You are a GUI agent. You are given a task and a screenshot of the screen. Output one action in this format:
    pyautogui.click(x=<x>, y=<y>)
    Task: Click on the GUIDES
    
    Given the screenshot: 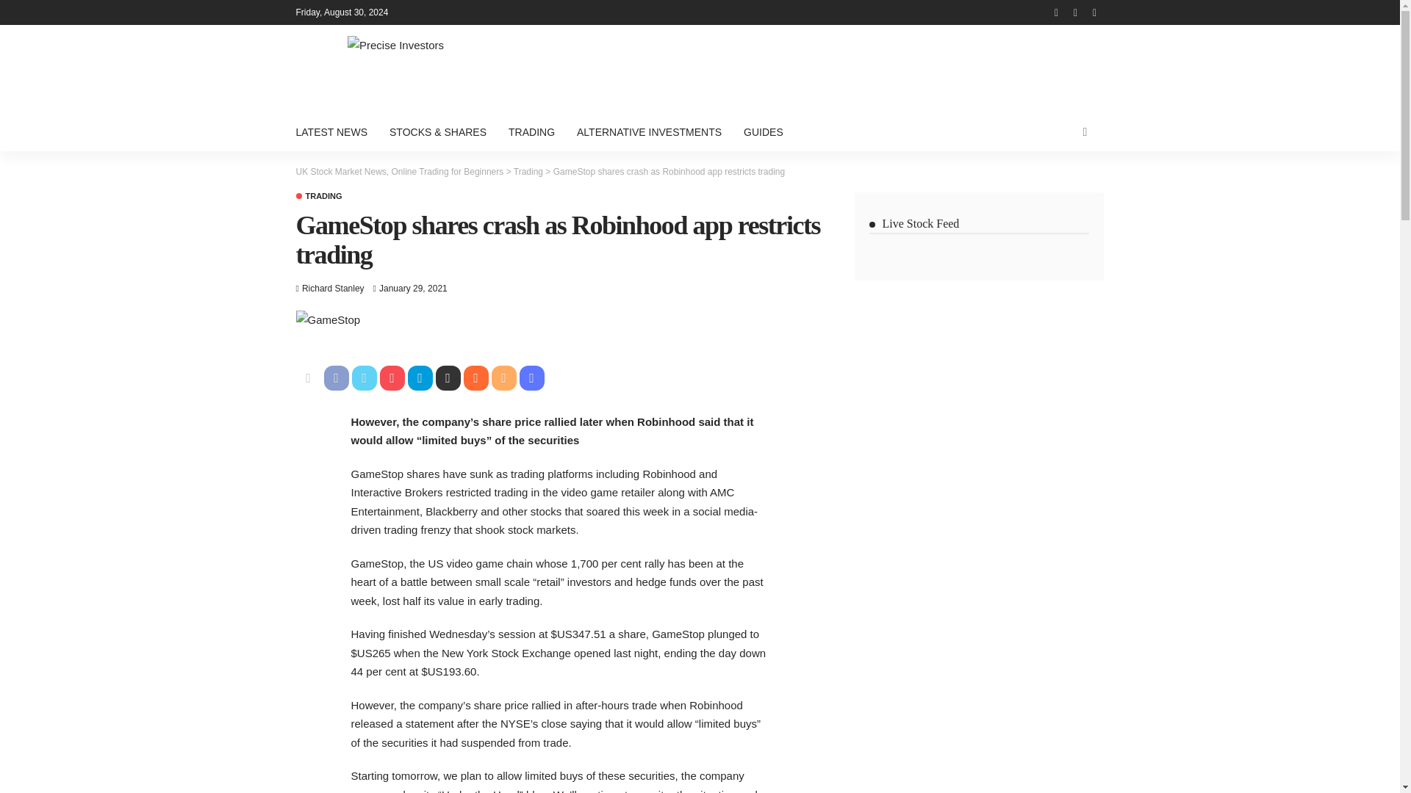 What is the action you would take?
    pyautogui.click(x=763, y=132)
    